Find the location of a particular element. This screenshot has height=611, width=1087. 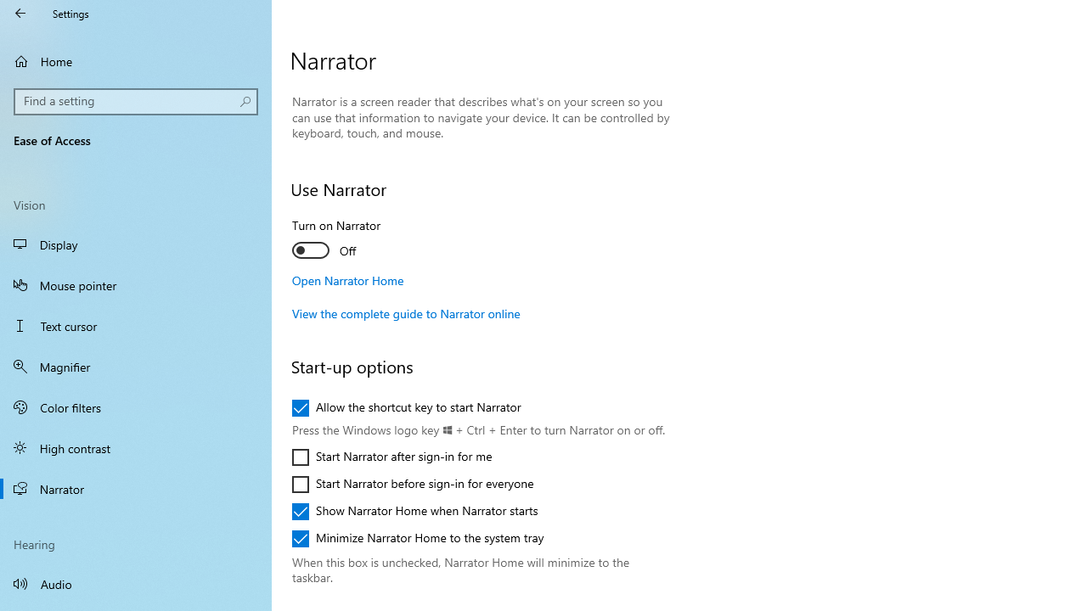

Magnifier is located at coordinates (136, 367).